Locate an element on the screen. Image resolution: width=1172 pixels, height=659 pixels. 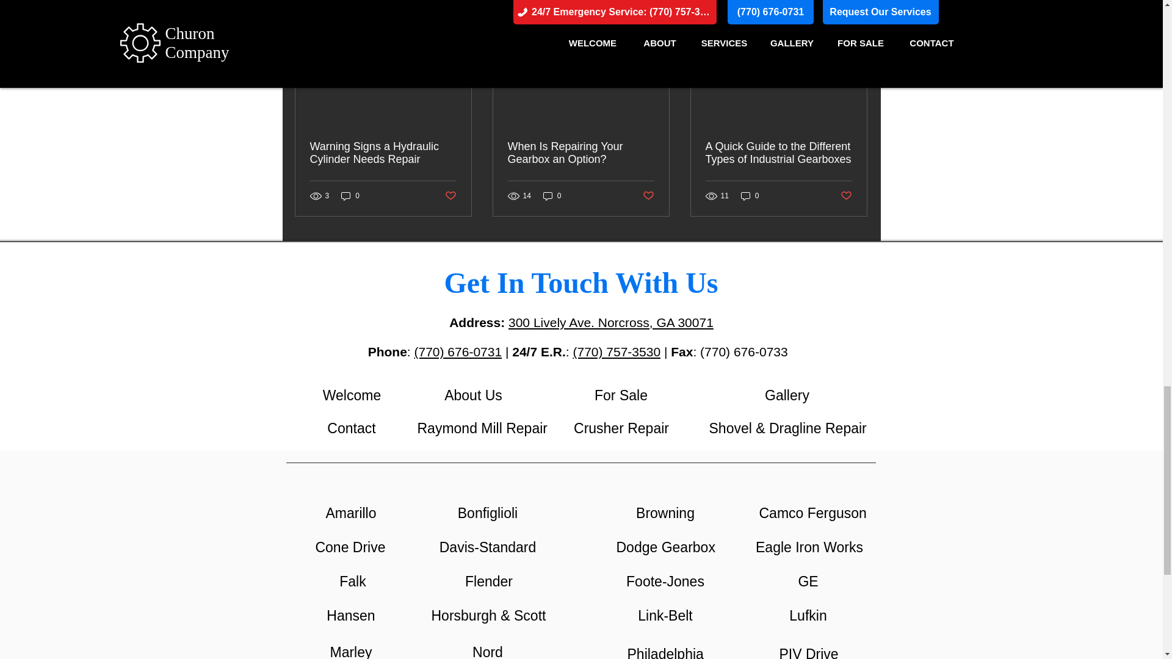
When Is Repairing Your Gearbox an Option? is located at coordinates (581, 153).